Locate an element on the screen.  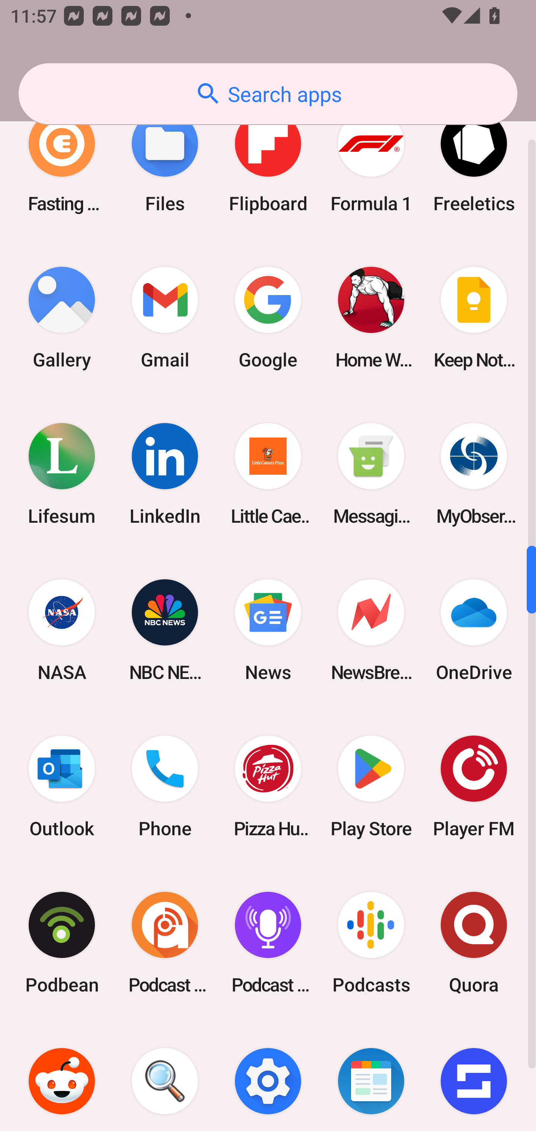
Play Store is located at coordinates (371, 786).